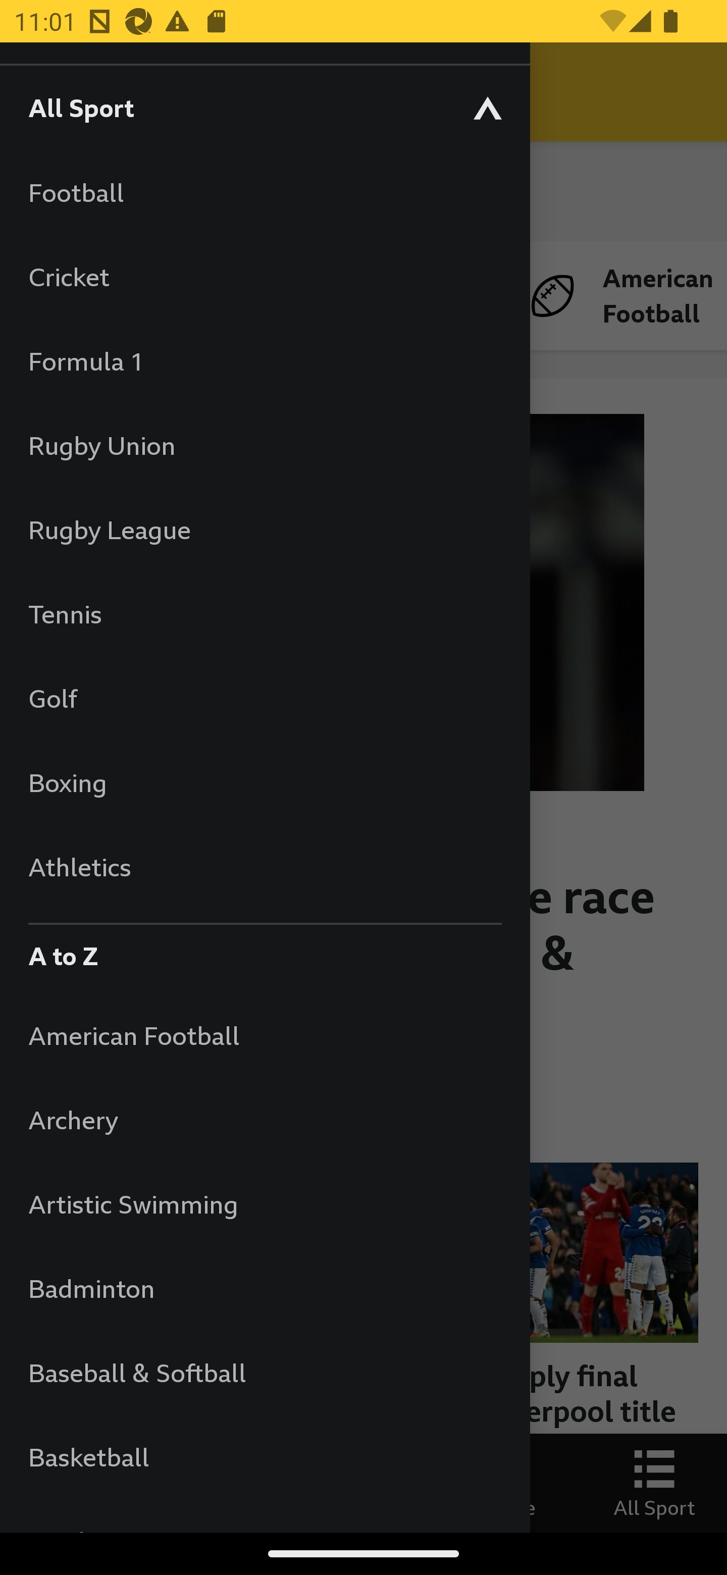  Describe the element at coordinates (265, 529) in the screenshot. I see `Rugby League` at that location.